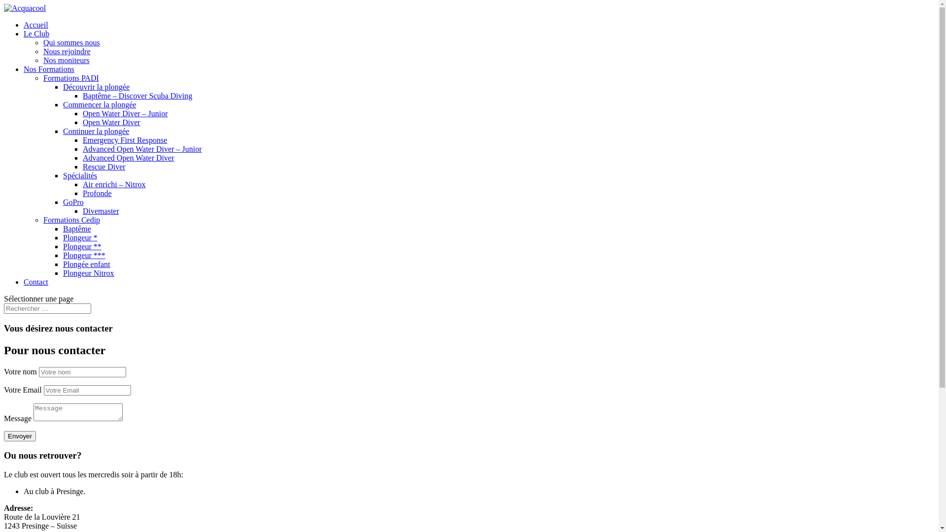 The image size is (946, 532). What do you see at coordinates (71, 78) in the screenshot?
I see `Formations PADI` at bounding box center [71, 78].